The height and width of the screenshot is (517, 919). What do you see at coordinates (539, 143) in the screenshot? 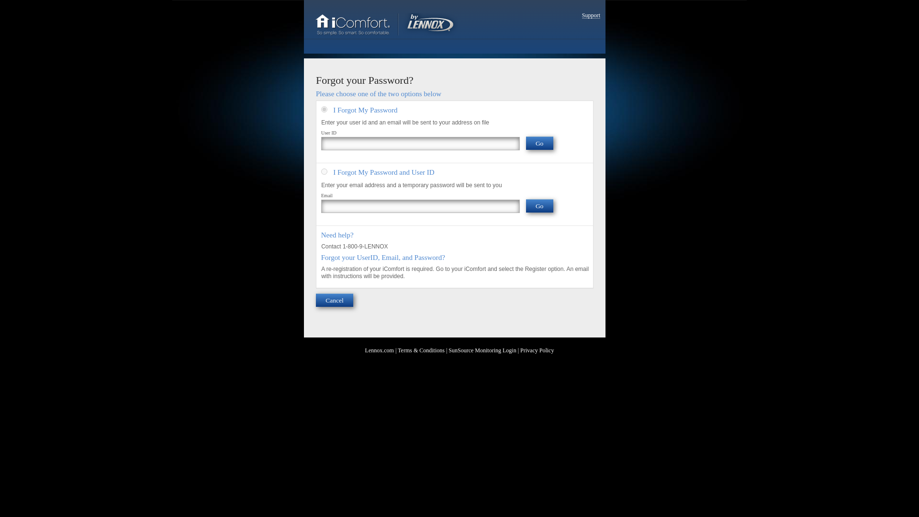
I see `Go` at bounding box center [539, 143].